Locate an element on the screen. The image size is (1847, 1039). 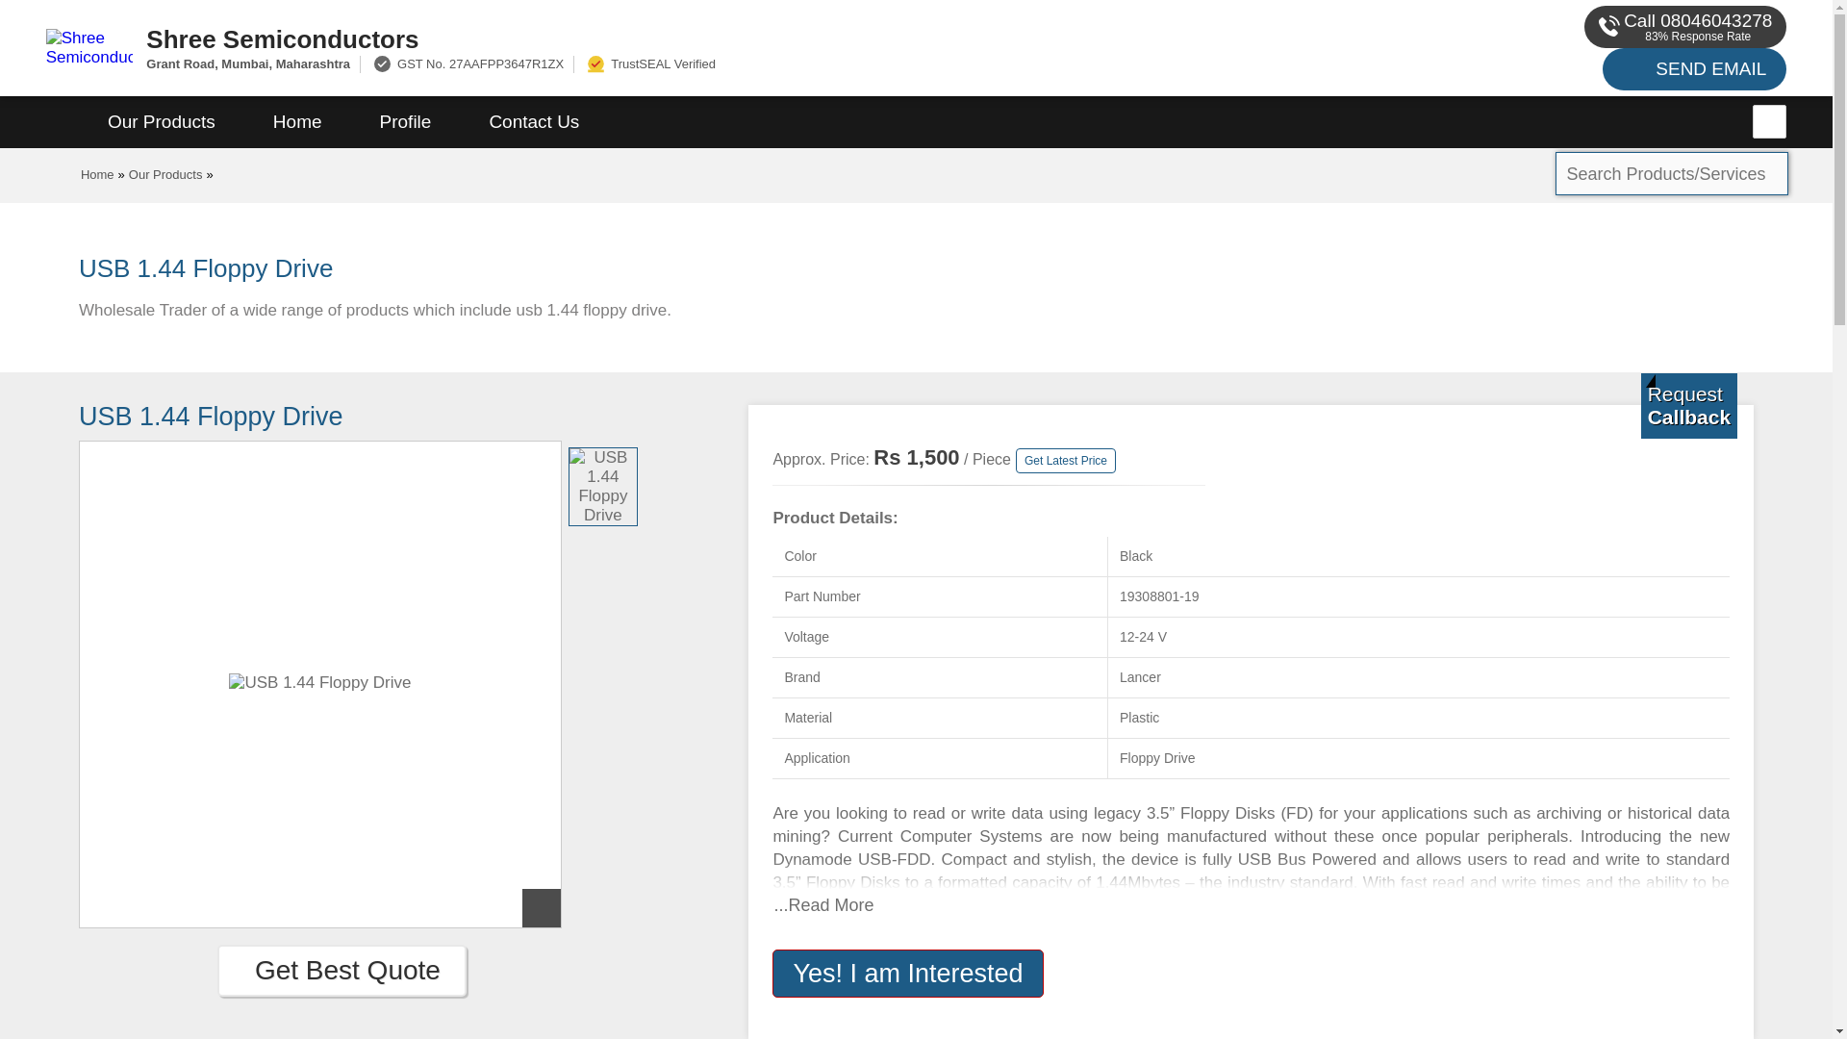
Home is located at coordinates (98, 174).